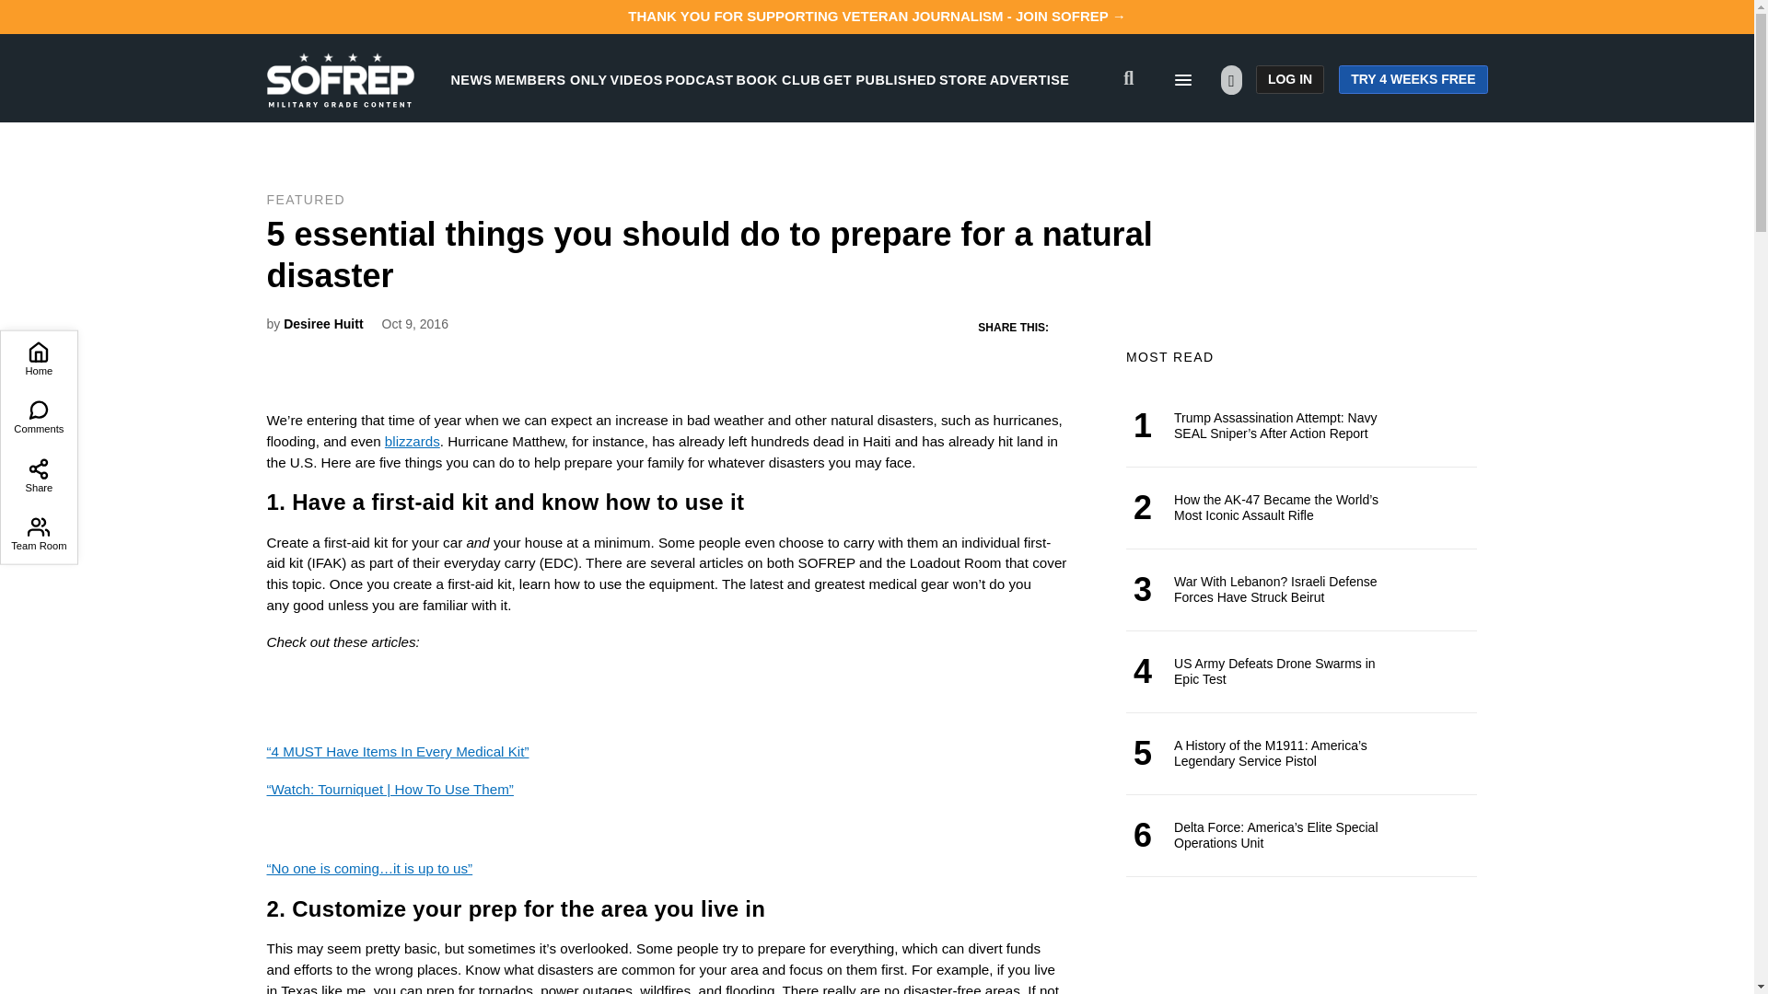 This screenshot has width=1768, height=994. I want to click on PODCAST, so click(700, 79).